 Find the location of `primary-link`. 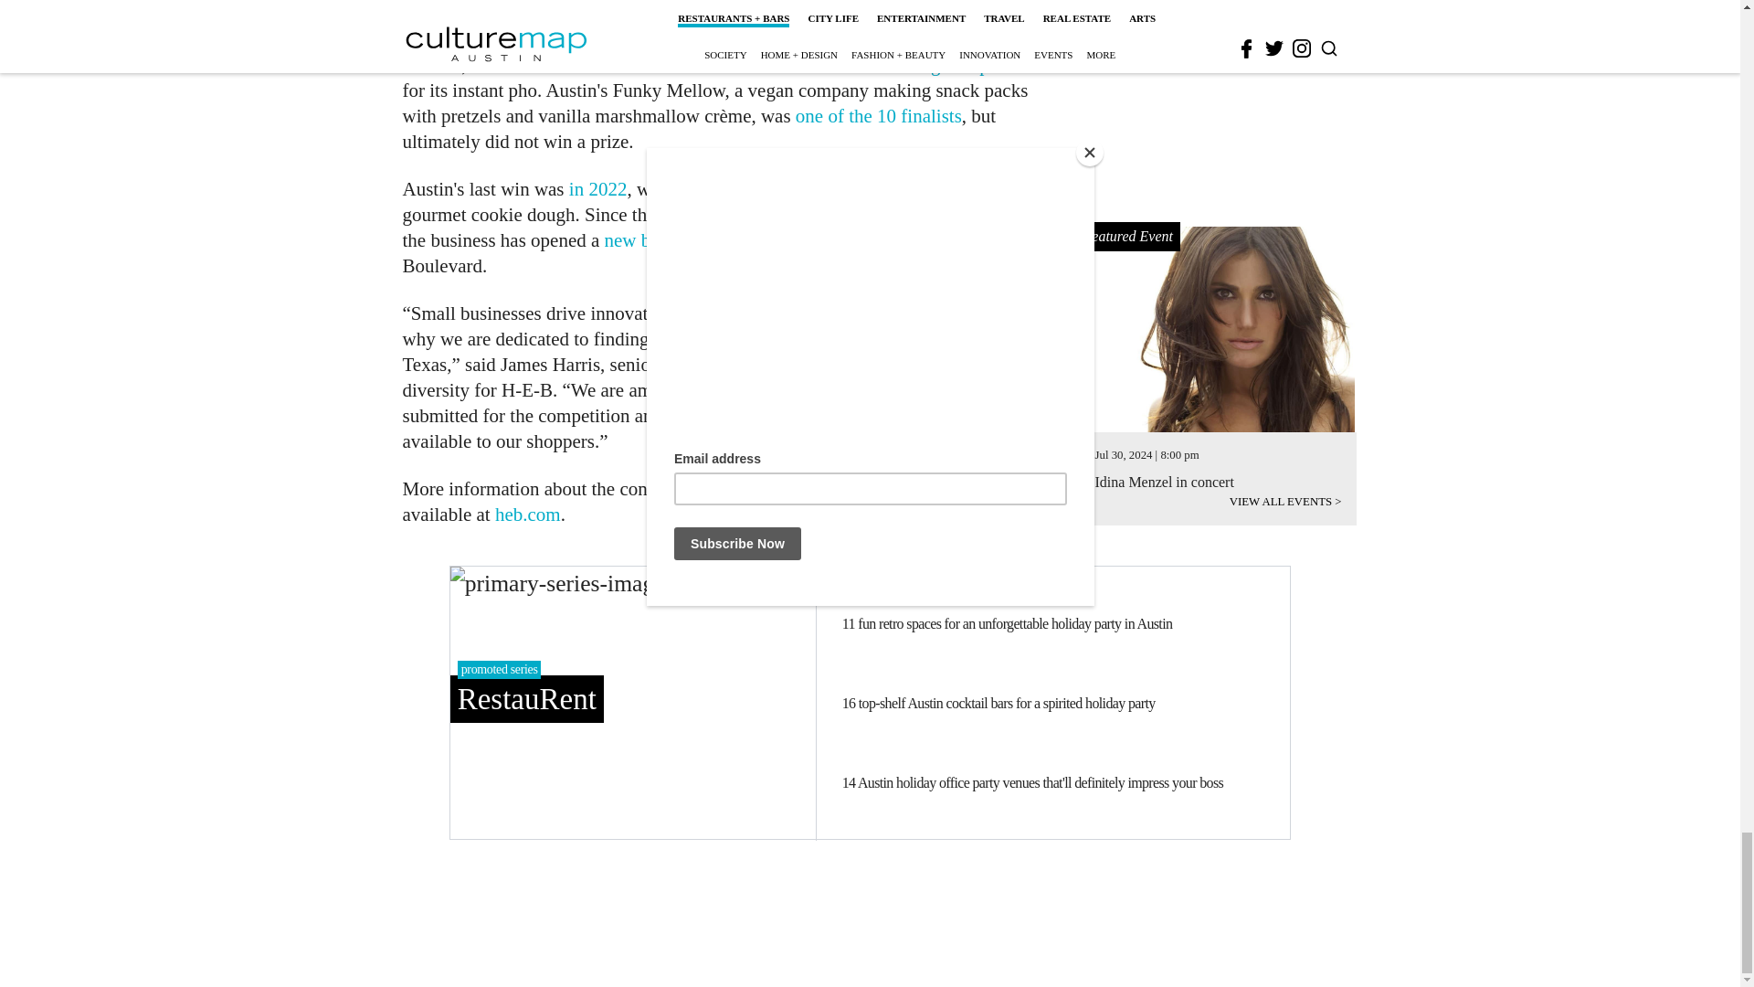

primary-link is located at coordinates (632, 702).